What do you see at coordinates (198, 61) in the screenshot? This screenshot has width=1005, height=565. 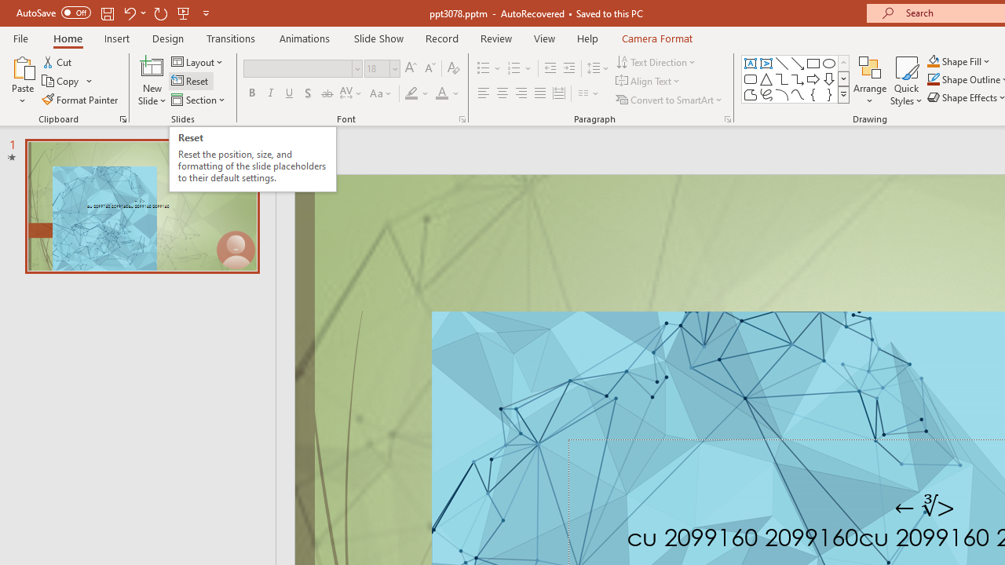 I see `Layout` at bounding box center [198, 61].